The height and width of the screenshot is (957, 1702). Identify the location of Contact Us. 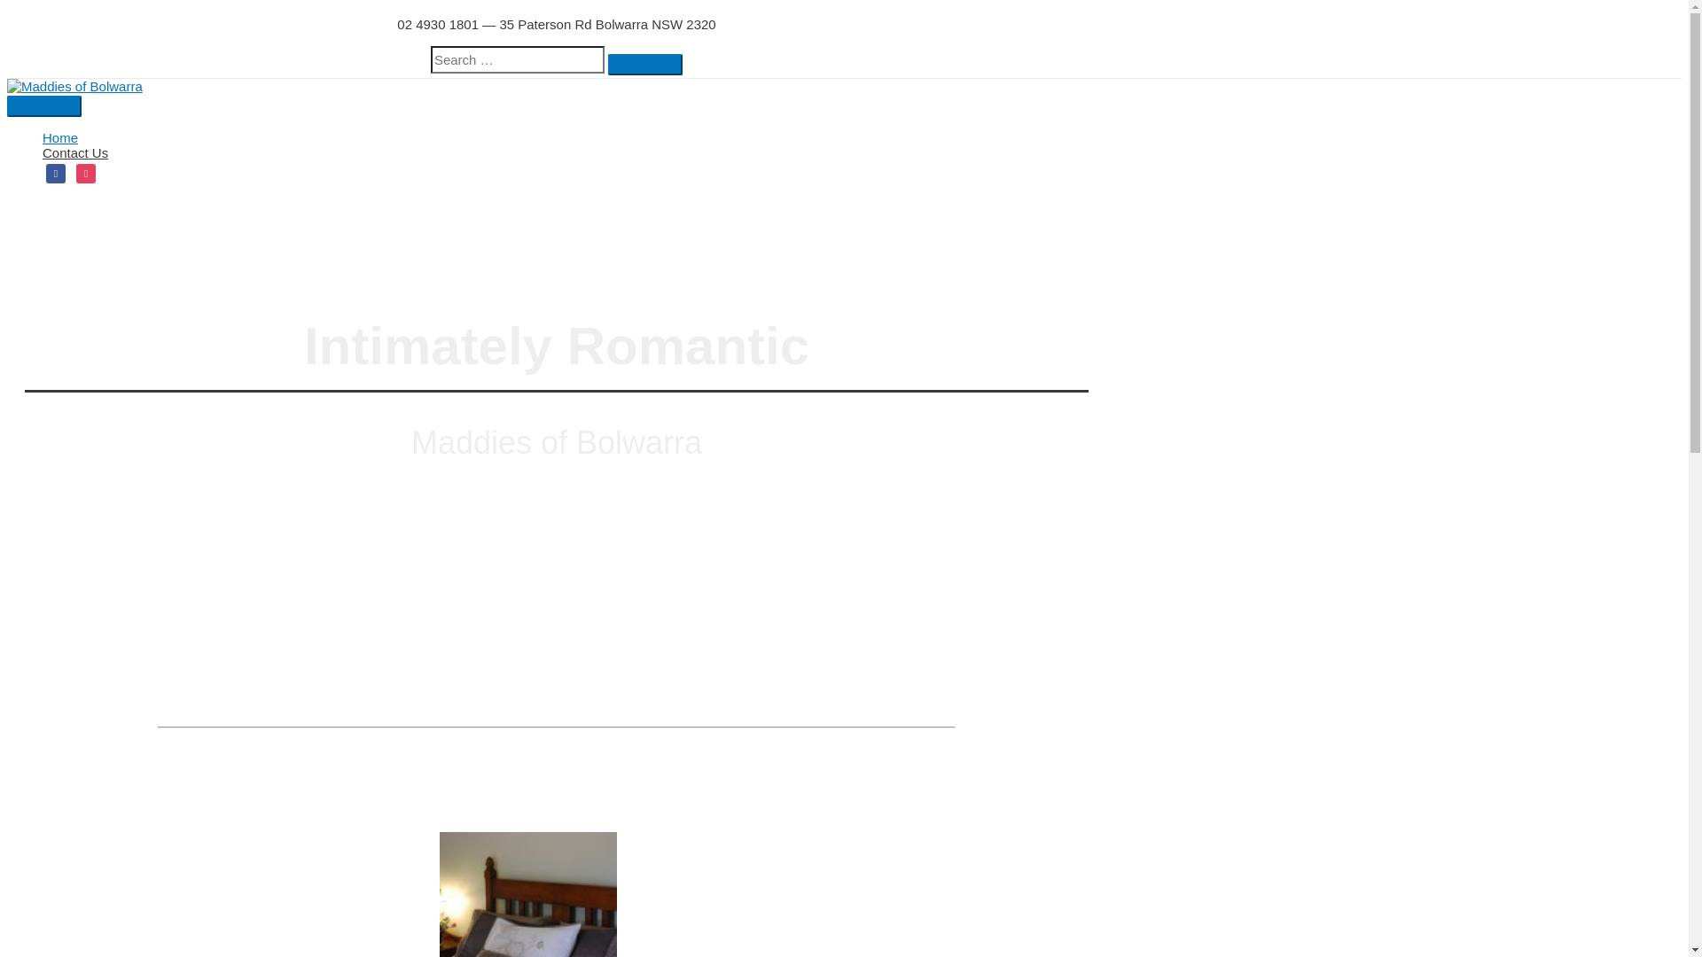
(574, 152).